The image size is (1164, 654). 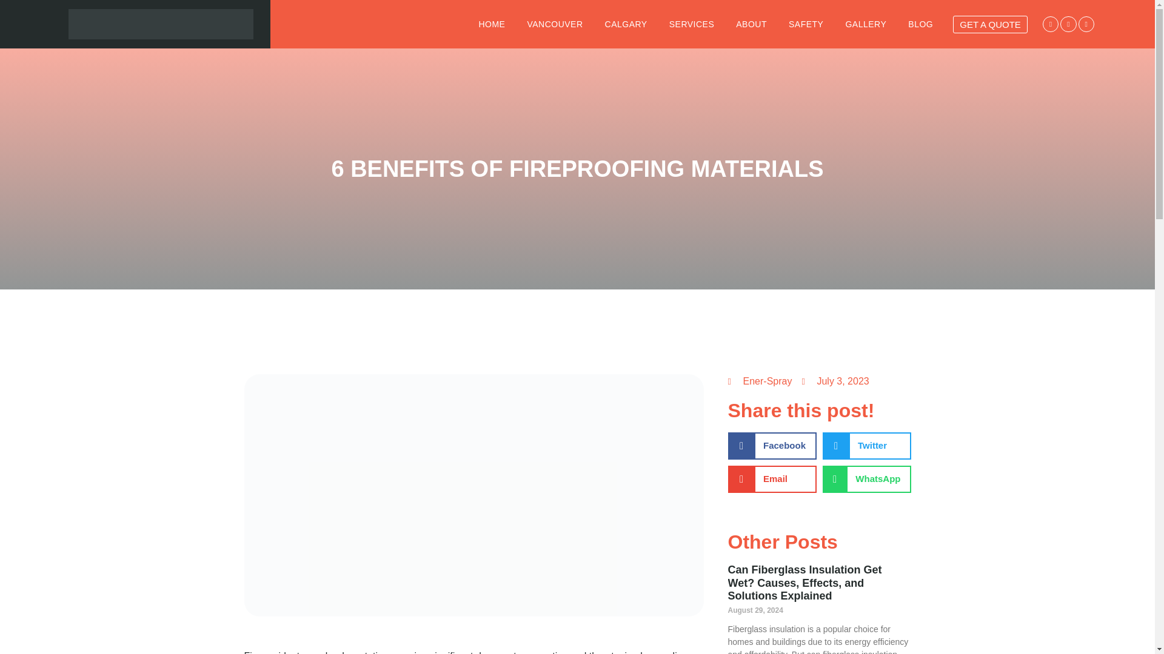 I want to click on ABOUT, so click(x=751, y=24).